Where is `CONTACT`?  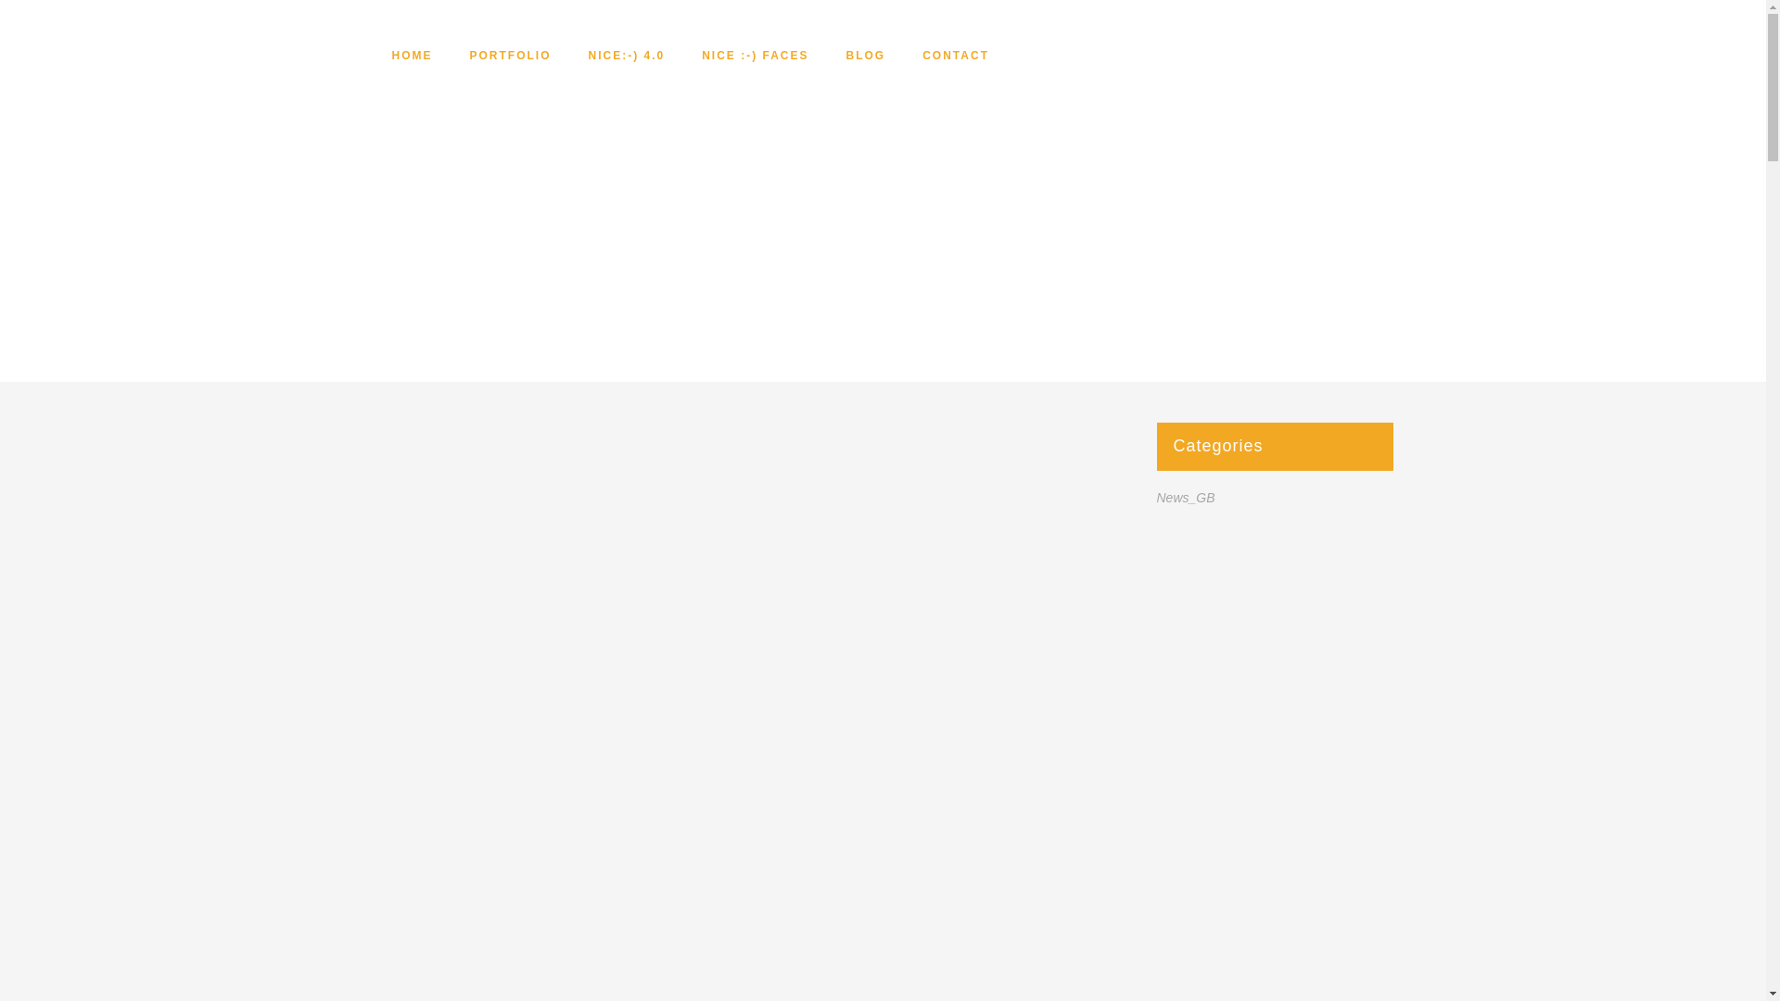 CONTACT is located at coordinates (955, 56).